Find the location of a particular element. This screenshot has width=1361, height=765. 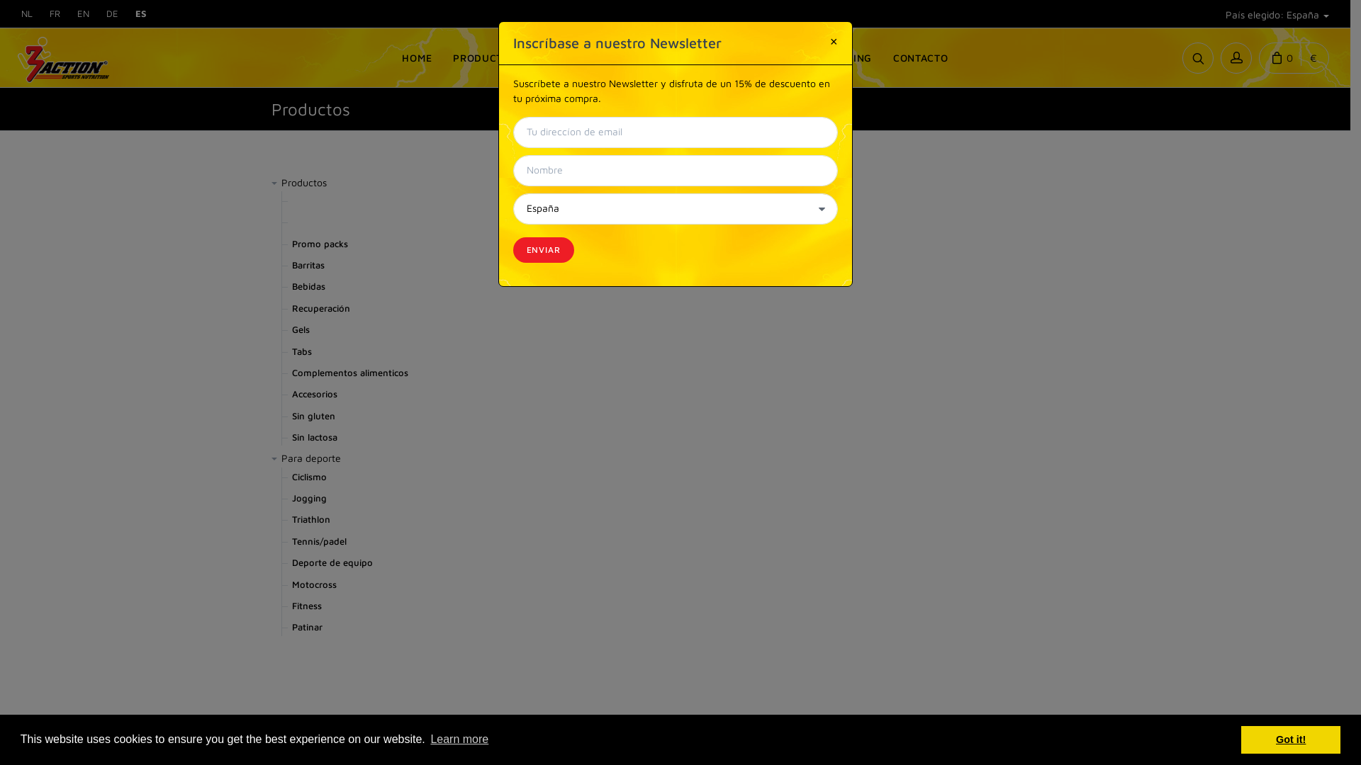

EN is located at coordinates (84, 14).